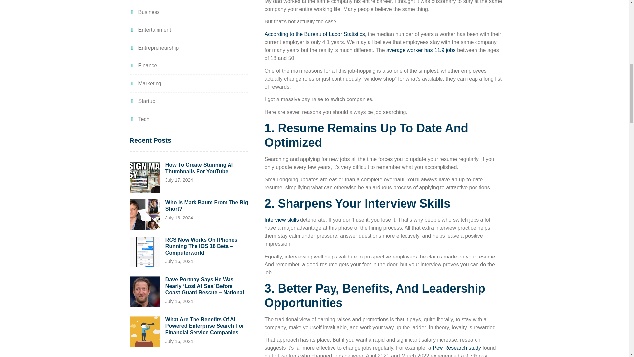 The width and height of the screenshot is (634, 357). What do you see at coordinates (150, 30) in the screenshot?
I see `Entertainment` at bounding box center [150, 30].